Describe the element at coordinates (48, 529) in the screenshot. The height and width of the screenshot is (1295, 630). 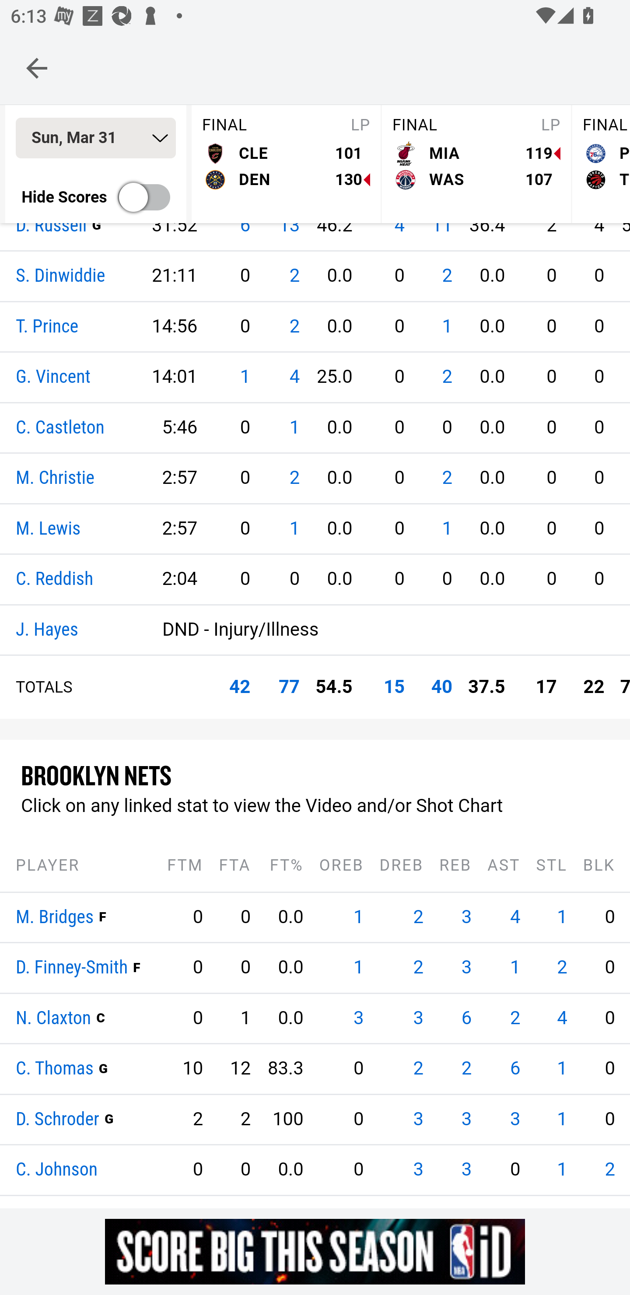
I see `M. Lewis M .  Lewis` at that location.